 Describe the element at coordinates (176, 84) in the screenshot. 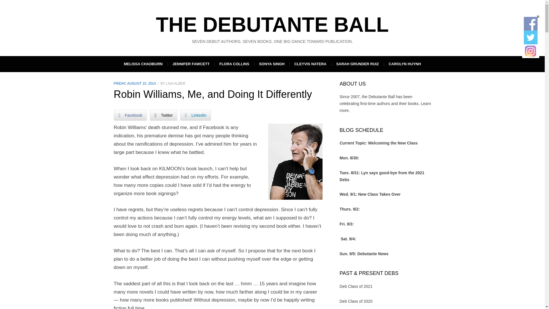

I see `LISA ALBER` at that location.